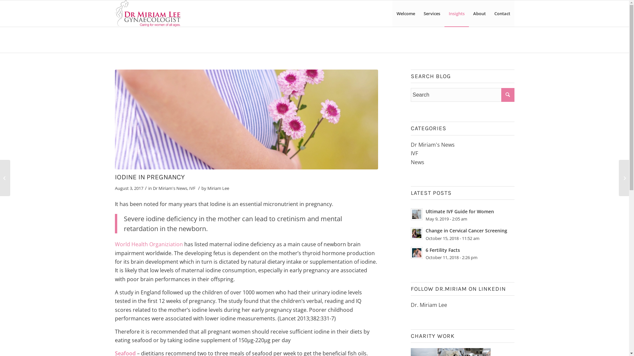 Image resolution: width=634 pixels, height=356 pixels. I want to click on Miriam Lee, so click(218, 188).